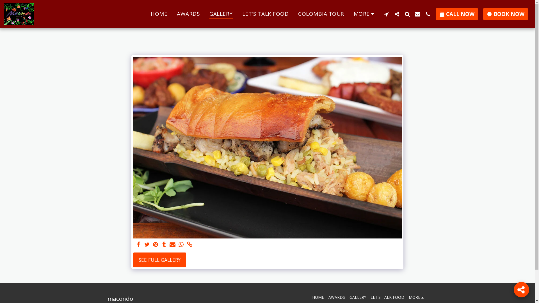 Image resolution: width=539 pixels, height=303 pixels. Describe the element at coordinates (188, 14) in the screenshot. I see `AWARDS` at that location.